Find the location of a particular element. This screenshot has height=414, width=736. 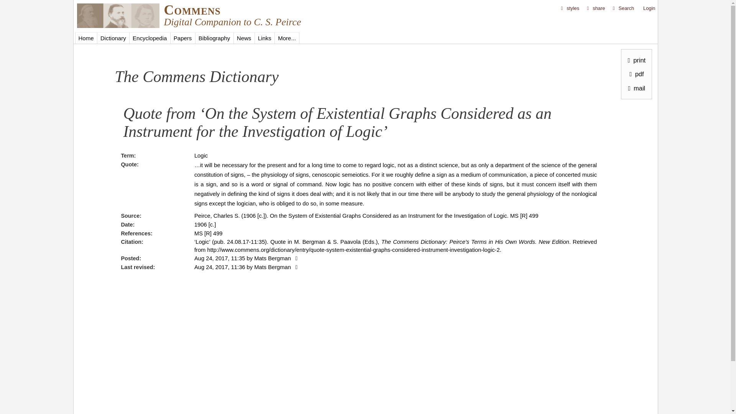

Dictionary is located at coordinates (113, 38).